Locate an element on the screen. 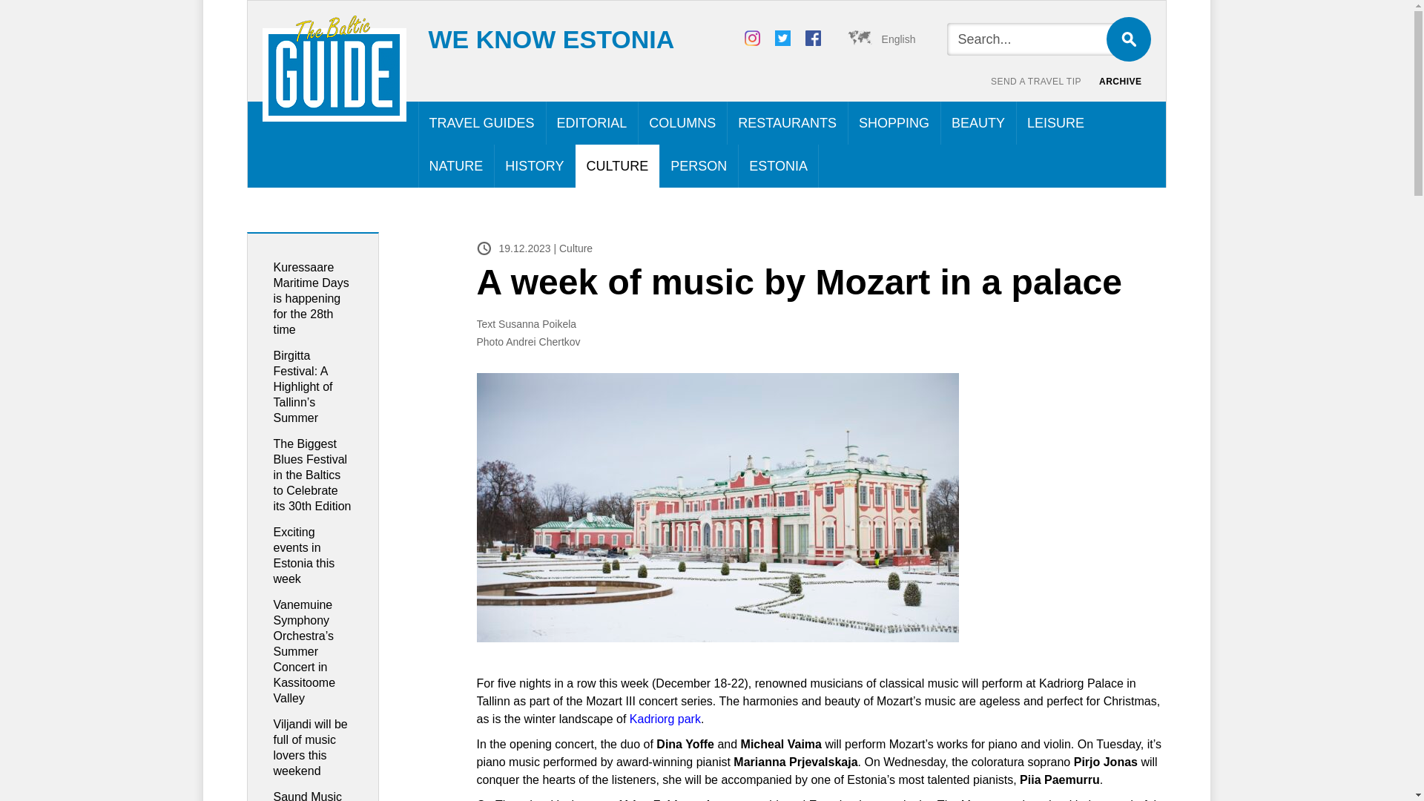 Image resolution: width=1424 pixels, height=801 pixels. EDITORIAL is located at coordinates (592, 123).